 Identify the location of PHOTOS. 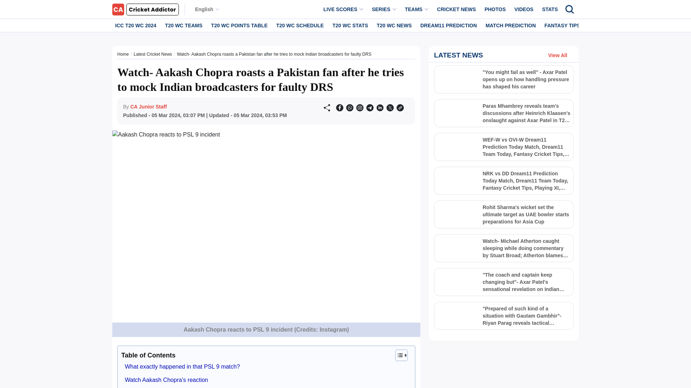
(495, 9).